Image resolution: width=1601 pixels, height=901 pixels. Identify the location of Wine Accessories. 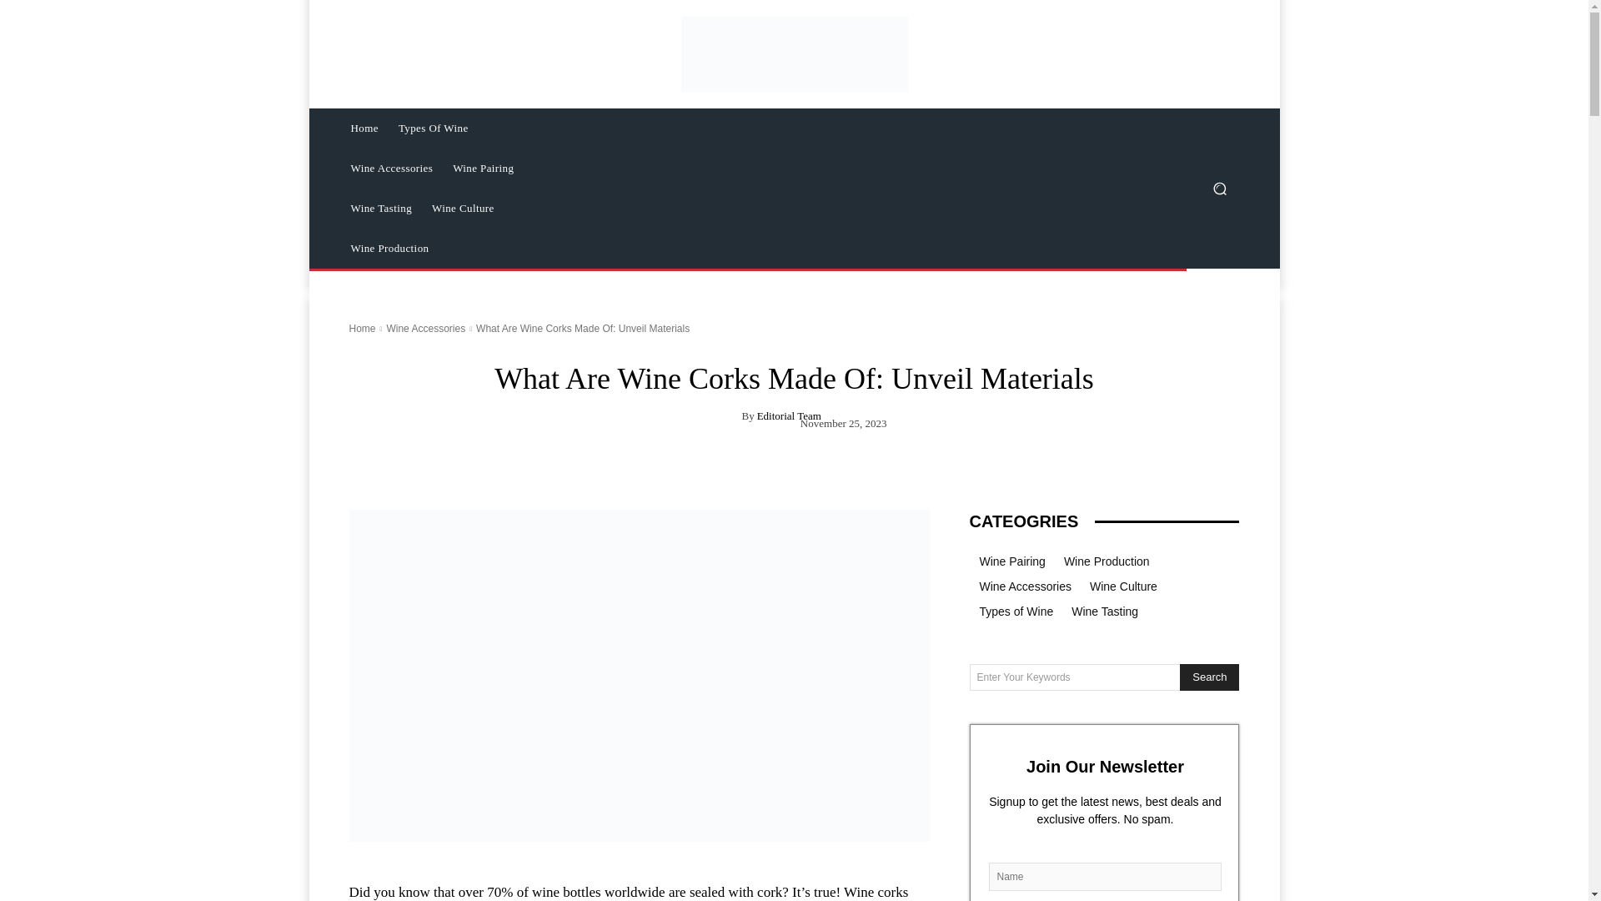
(391, 169).